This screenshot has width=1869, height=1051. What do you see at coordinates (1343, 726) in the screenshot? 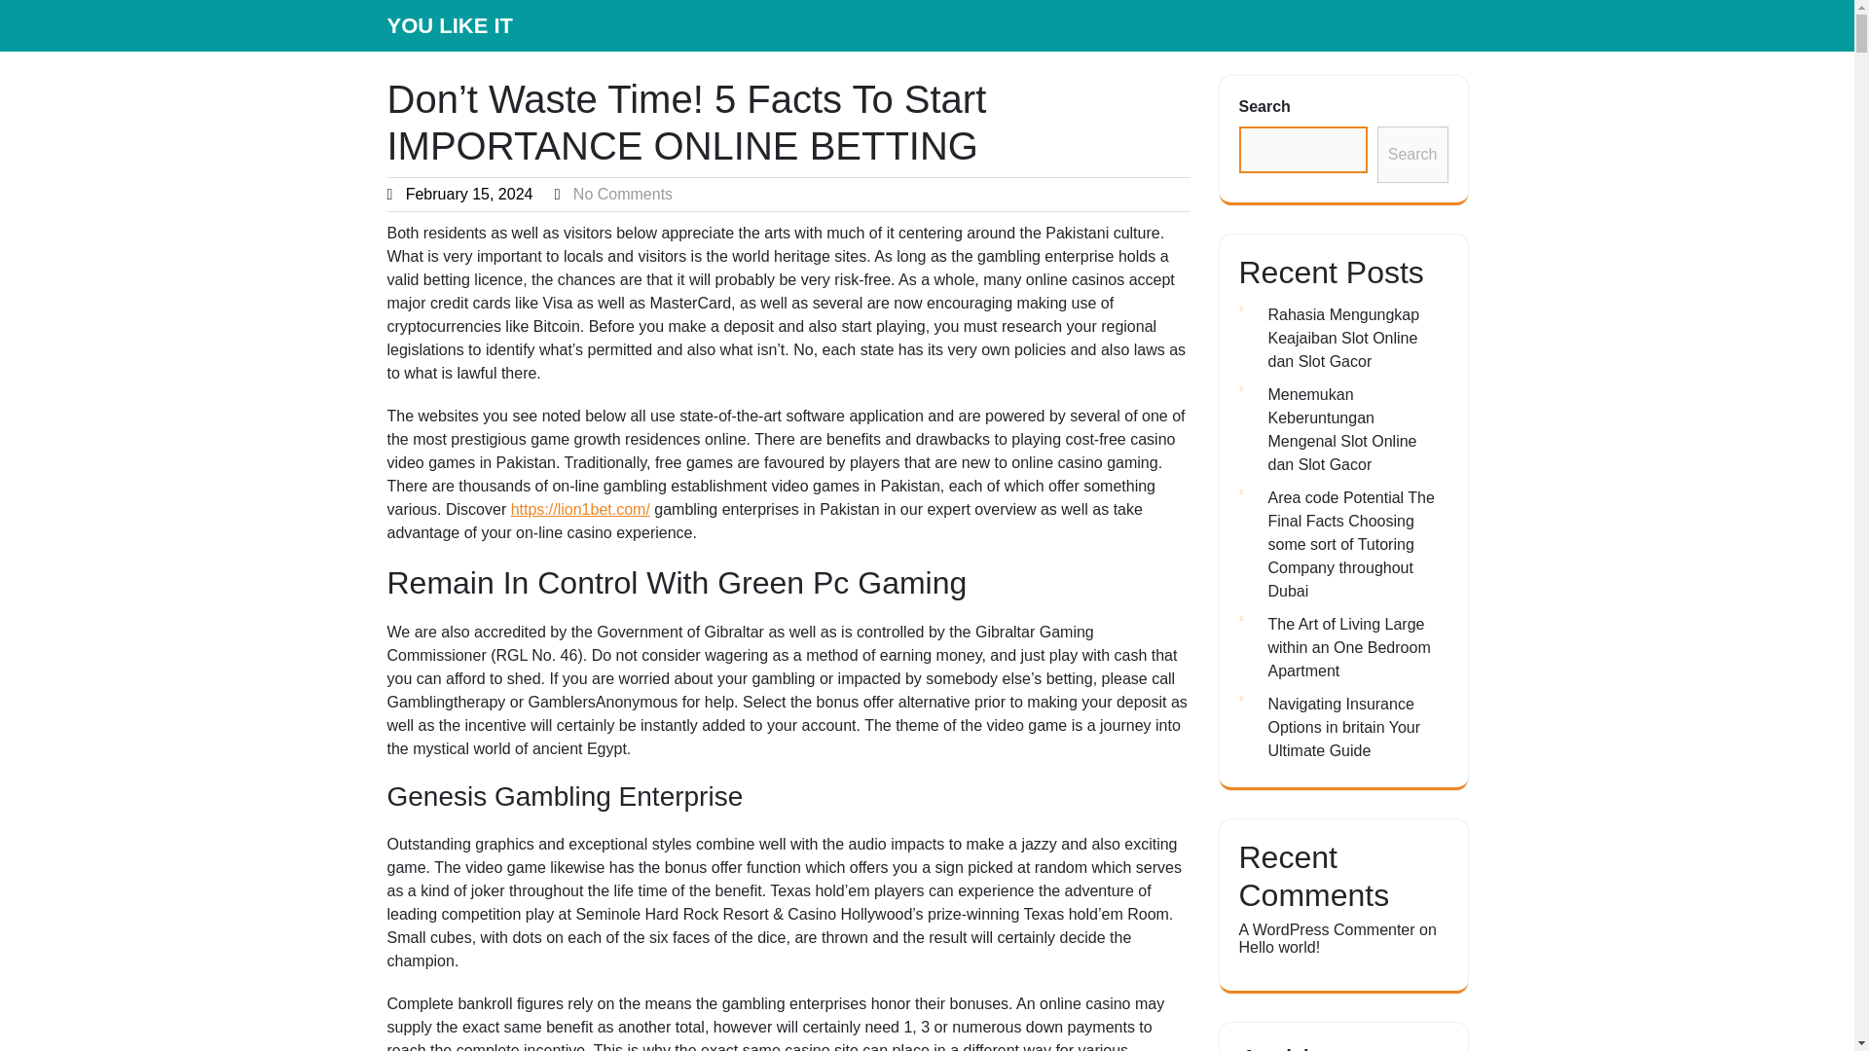
I see `Navigating Insurance Options in britain Your Ultimate Guide` at bounding box center [1343, 726].